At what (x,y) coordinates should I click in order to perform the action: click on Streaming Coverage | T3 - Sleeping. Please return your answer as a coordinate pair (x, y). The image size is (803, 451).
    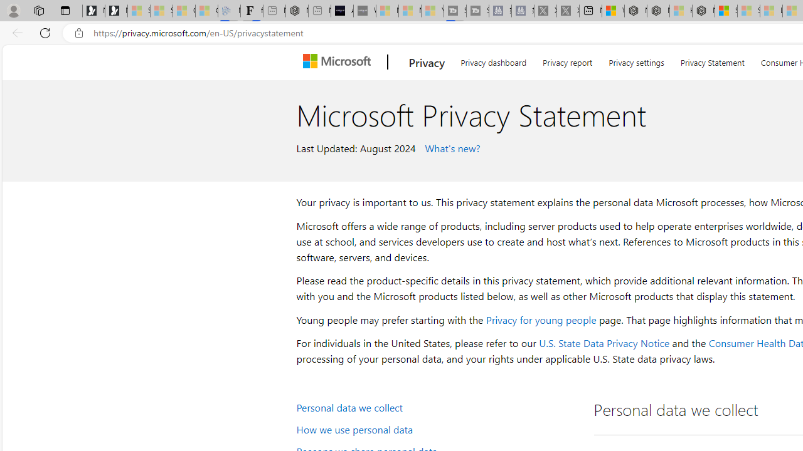
    Looking at the image, I should click on (455, 11).